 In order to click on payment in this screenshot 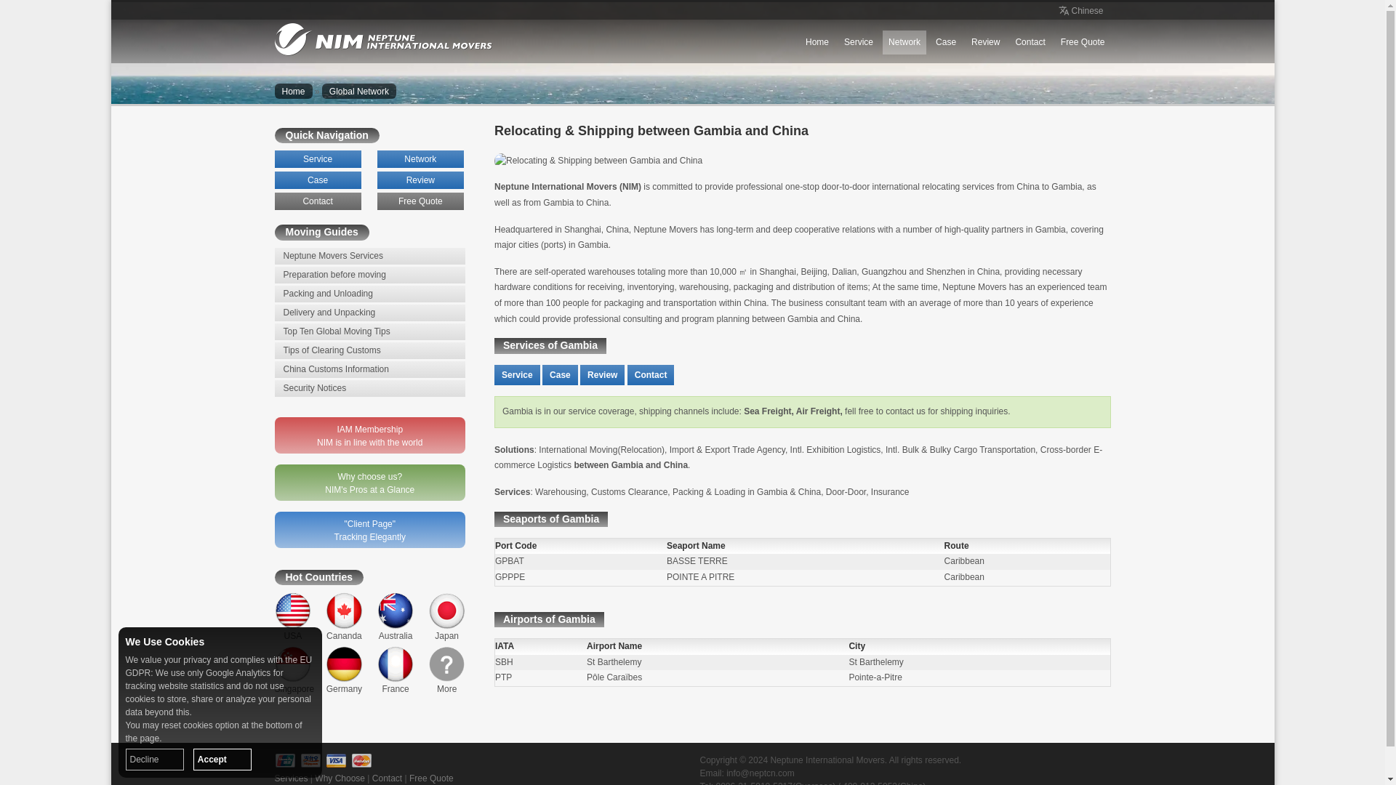, I will do `click(336, 760)`.